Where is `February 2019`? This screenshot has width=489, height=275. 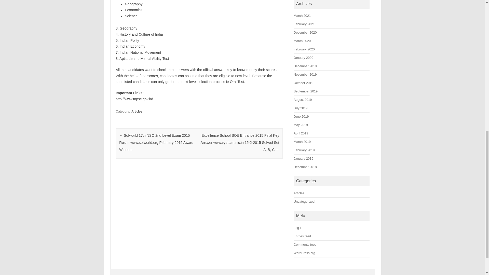
February 2019 is located at coordinates (304, 150).